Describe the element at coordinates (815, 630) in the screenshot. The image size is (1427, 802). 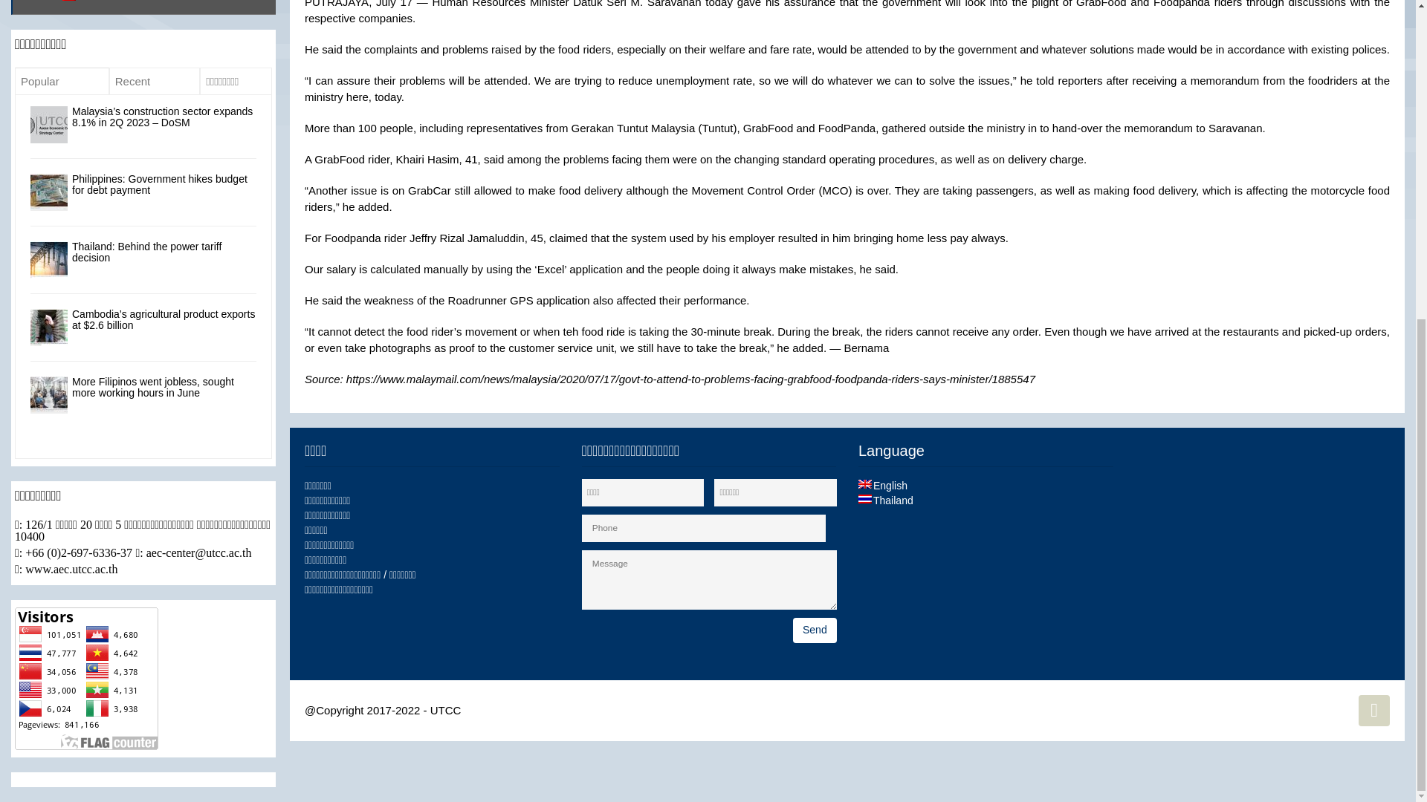
I see `Send` at that location.